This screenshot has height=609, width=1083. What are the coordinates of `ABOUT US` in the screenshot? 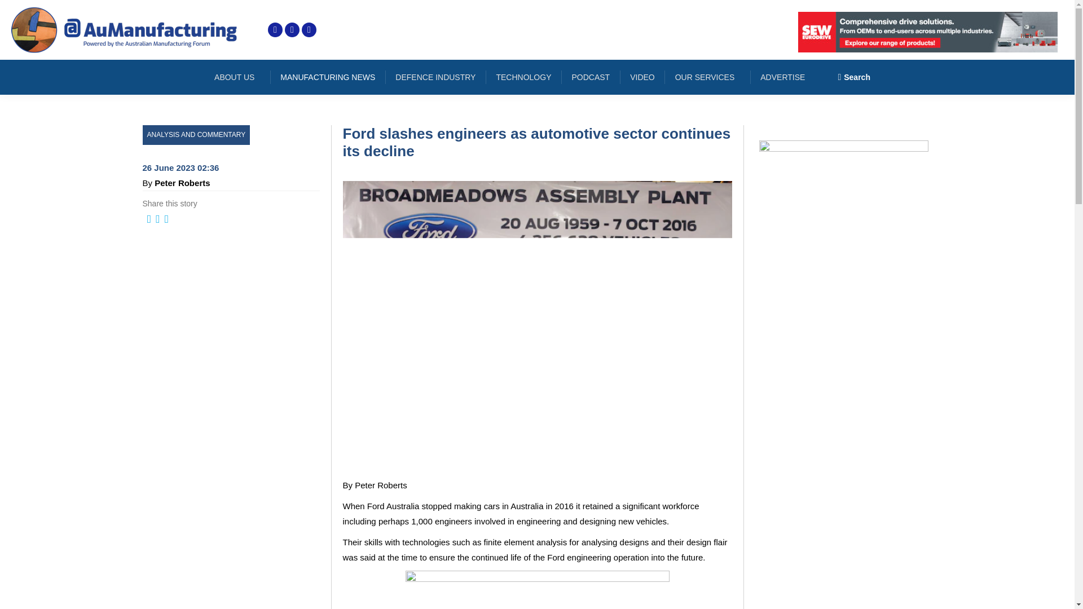 It's located at (237, 77).